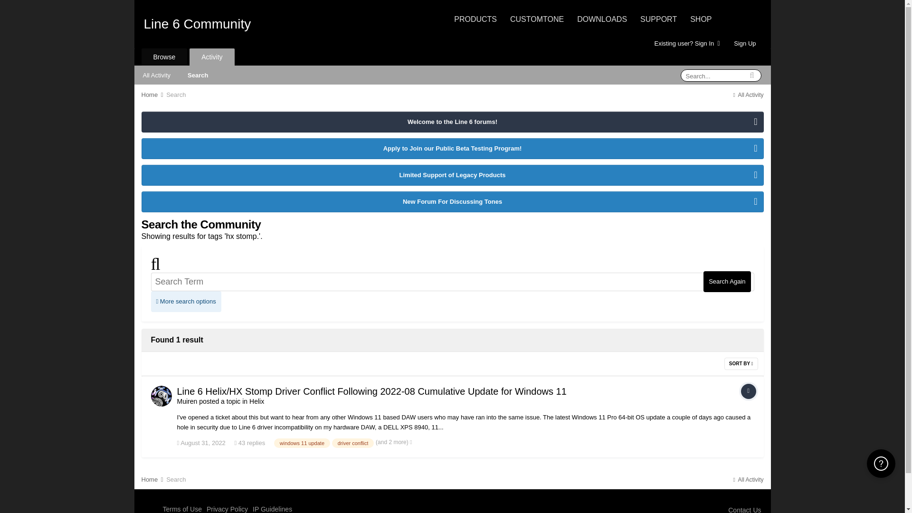 The image size is (912, 513). I want to click on All Activity, so click(747, 95).